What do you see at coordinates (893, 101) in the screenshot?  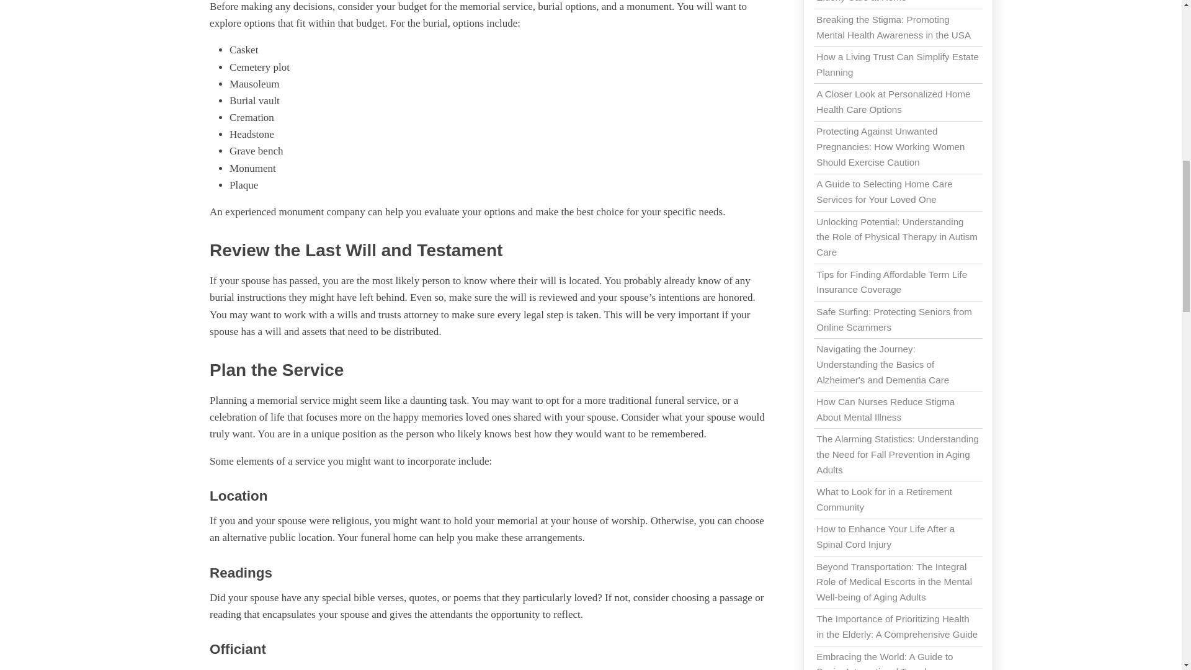 I see `A Closer Look at Personalized Home Health Care Options` at bounding box center [893, 101].